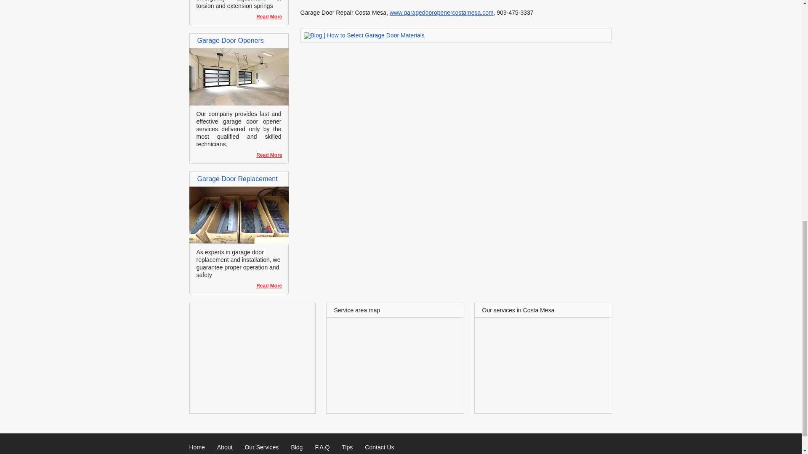  I want to click on About, so click(225, 447).